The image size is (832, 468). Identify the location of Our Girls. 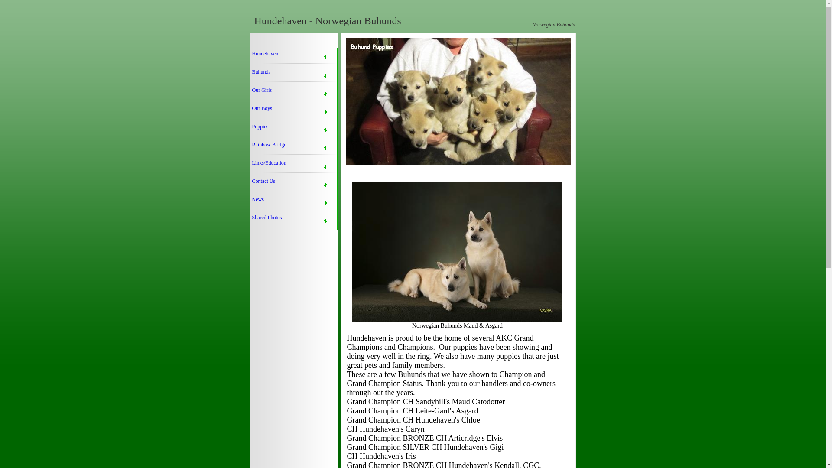
(293, 94).